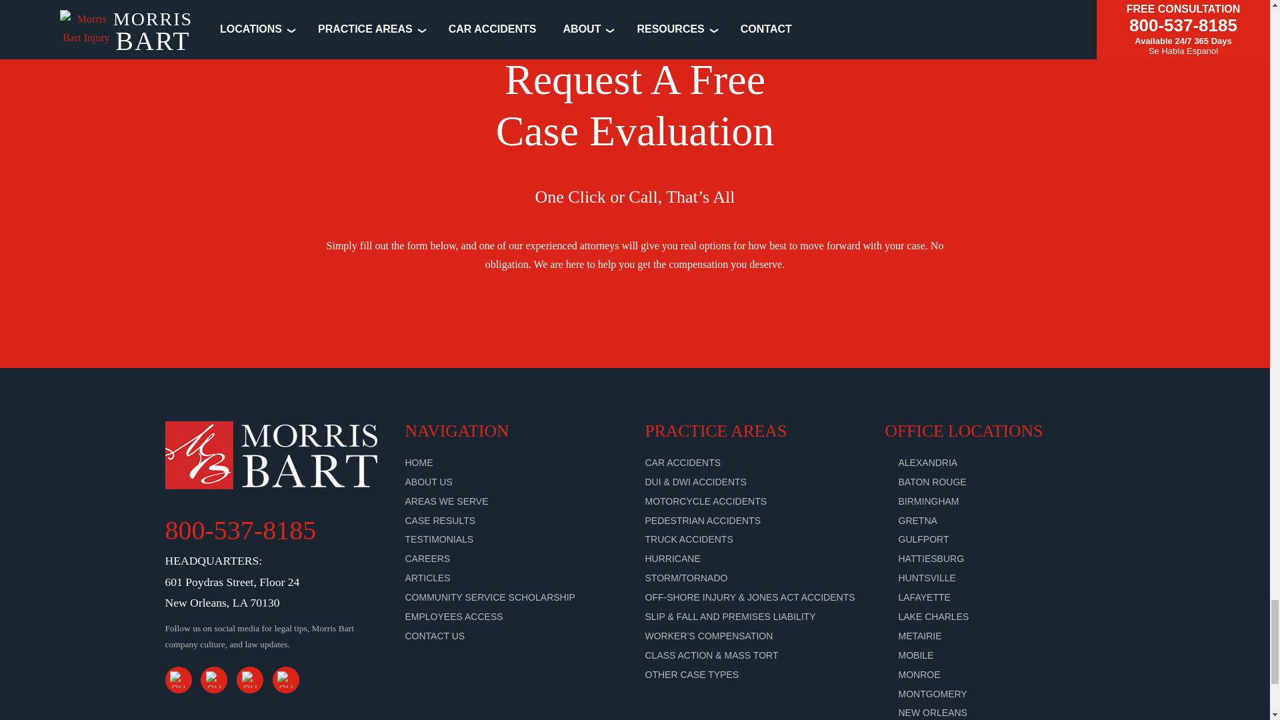 The width and height of the screenshot is (1280, 720). I want to click on About us, so click(429, 481).